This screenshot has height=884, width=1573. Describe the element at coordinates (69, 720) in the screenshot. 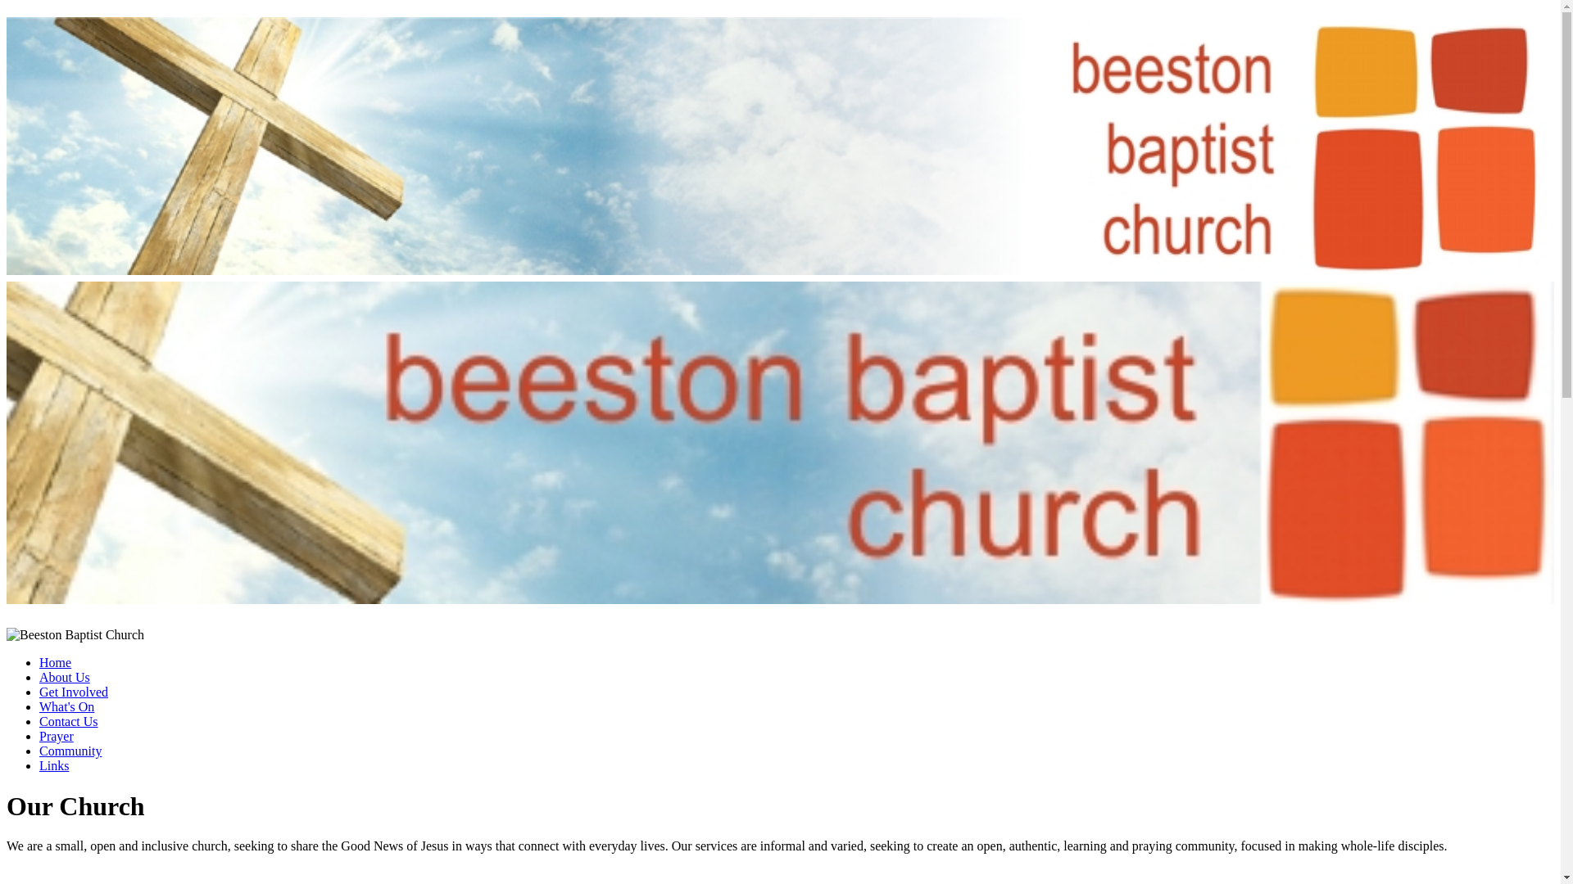

I see `Contact Us` at that location.